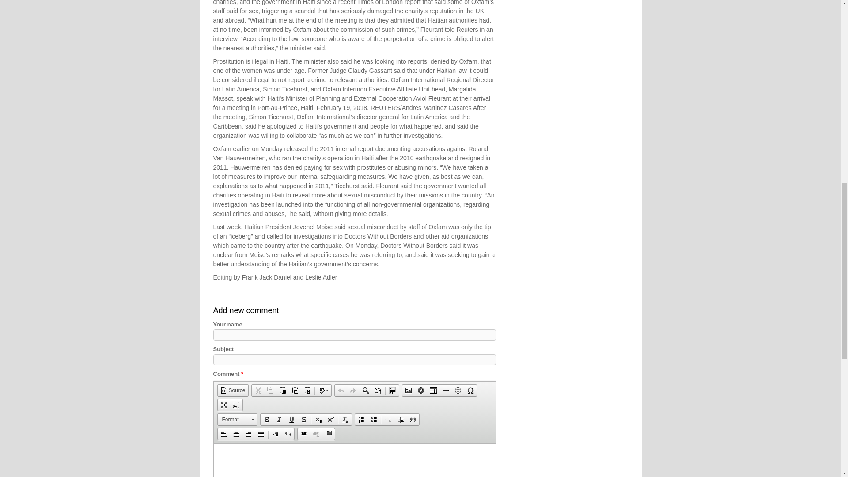 This screenshot has width=848, height=477. What do you see at coordinates (408, 390) in the screenshot?
I see `Image` at bounding box center [408, 390].